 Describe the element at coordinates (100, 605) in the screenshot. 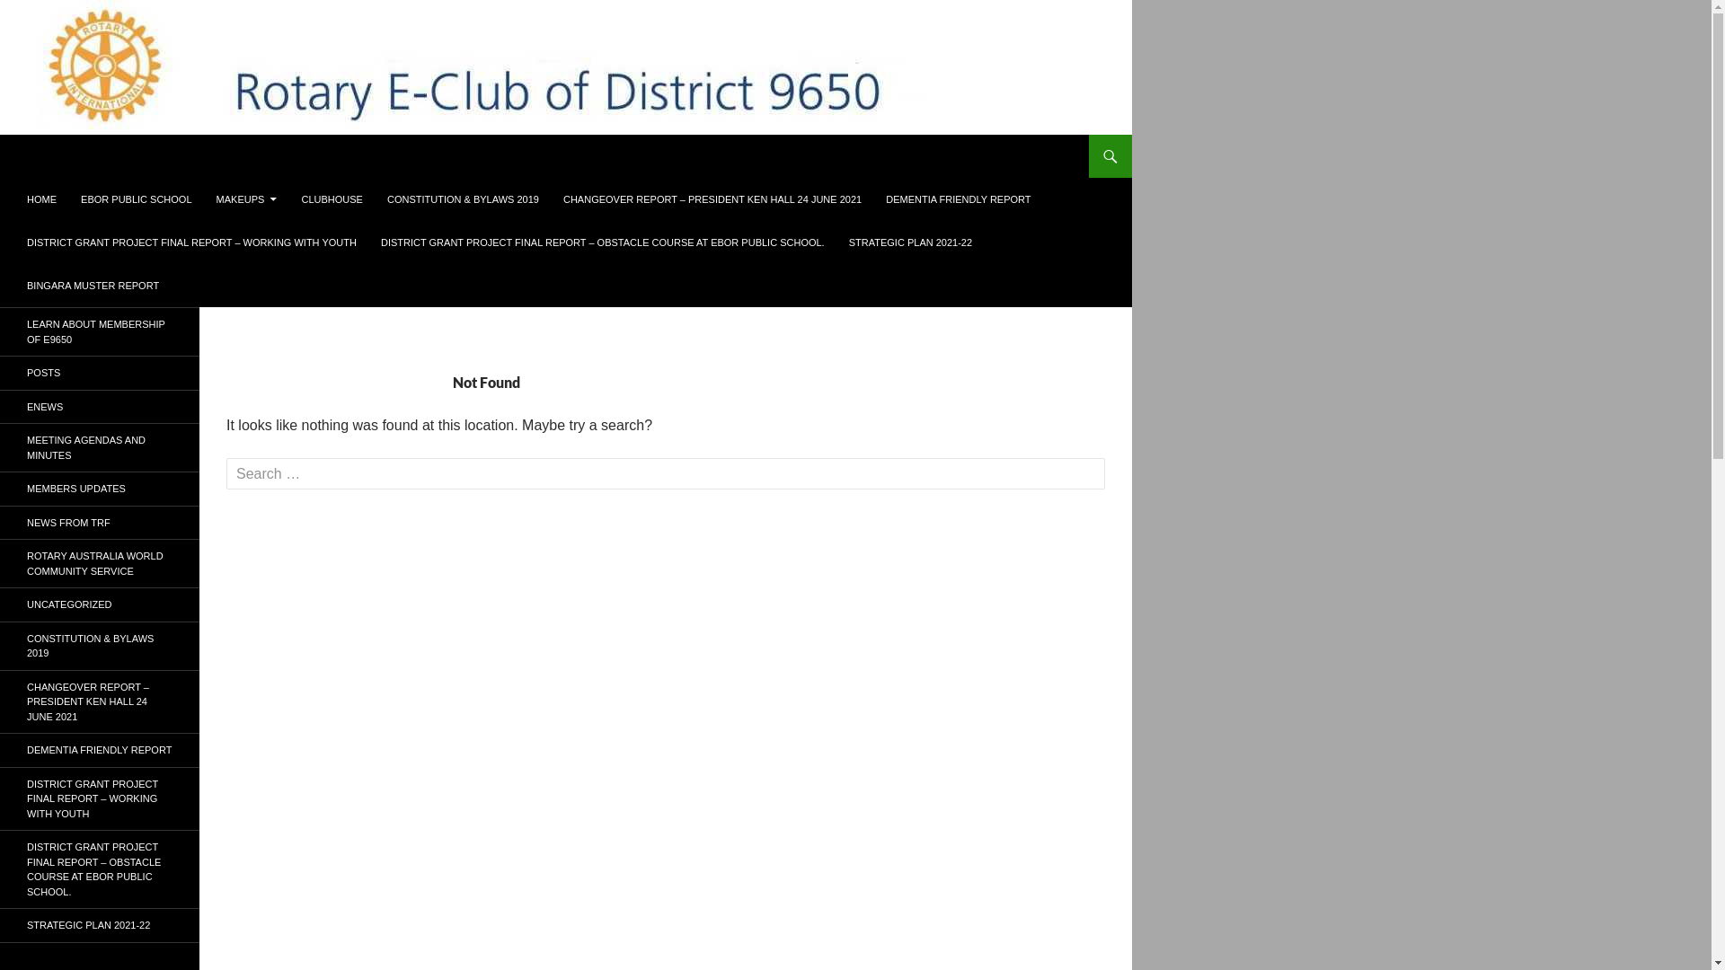

I see `UNCATEGORIZED` at that location.